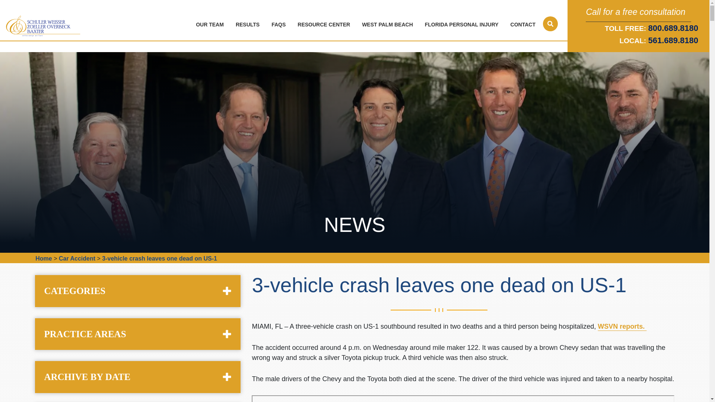 This screenshot has width=715, height=402. What do you see at coordinates (249, 25) in the screenshot?
I see `RESULTS` at bounding box center [249, 25].